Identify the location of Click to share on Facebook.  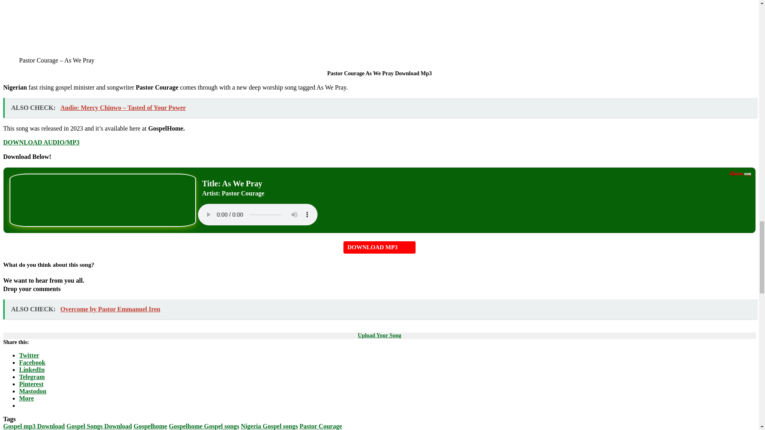
(32, 362).